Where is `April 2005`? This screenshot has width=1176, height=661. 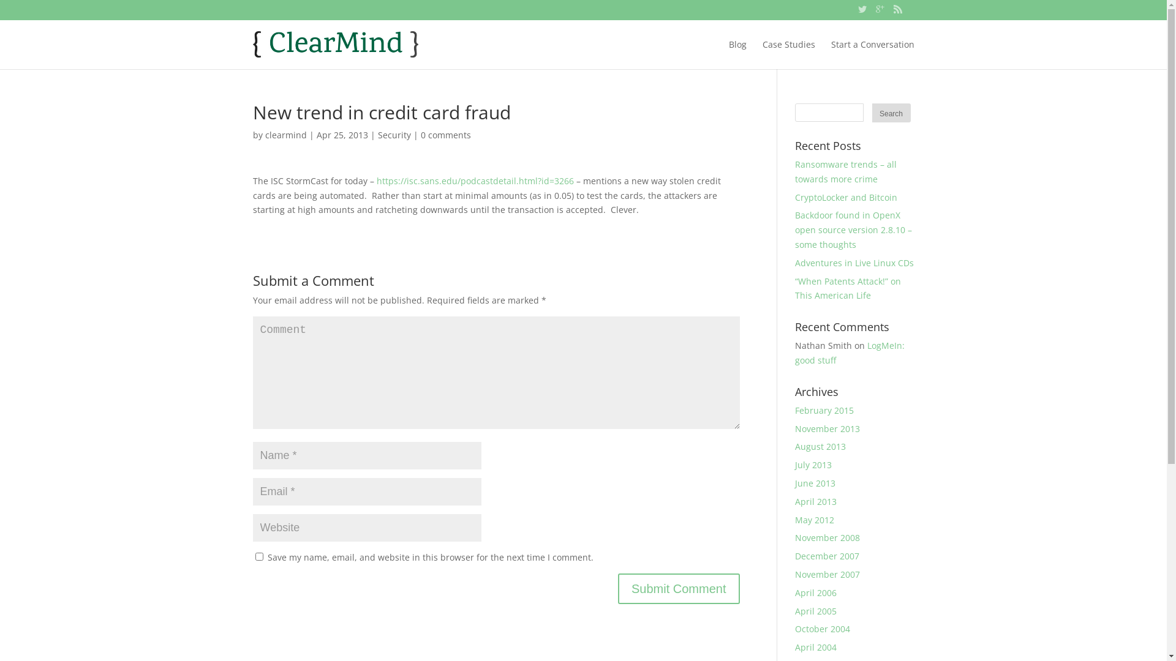 April 2005 is located at coordinates (816, 611).